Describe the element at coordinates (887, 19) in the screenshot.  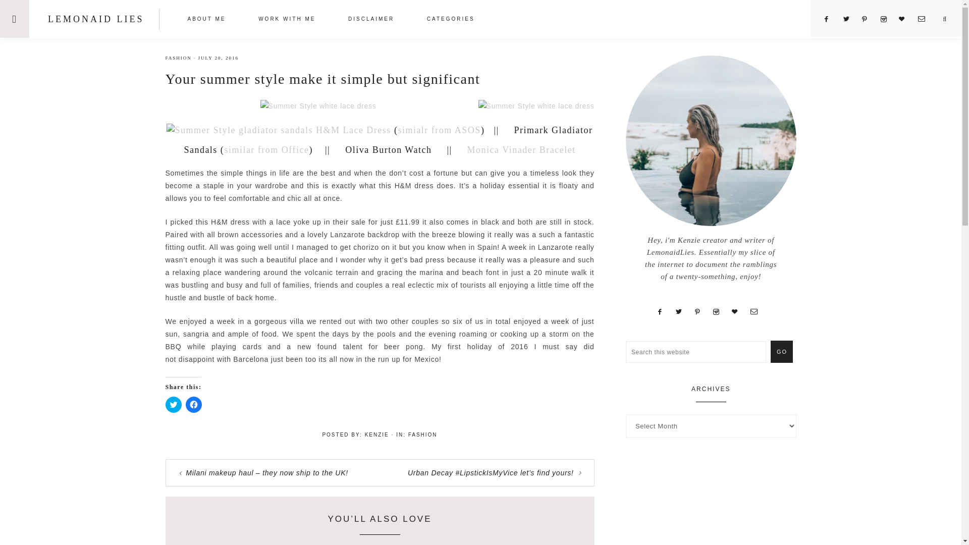
I see `Instagram` at that location.